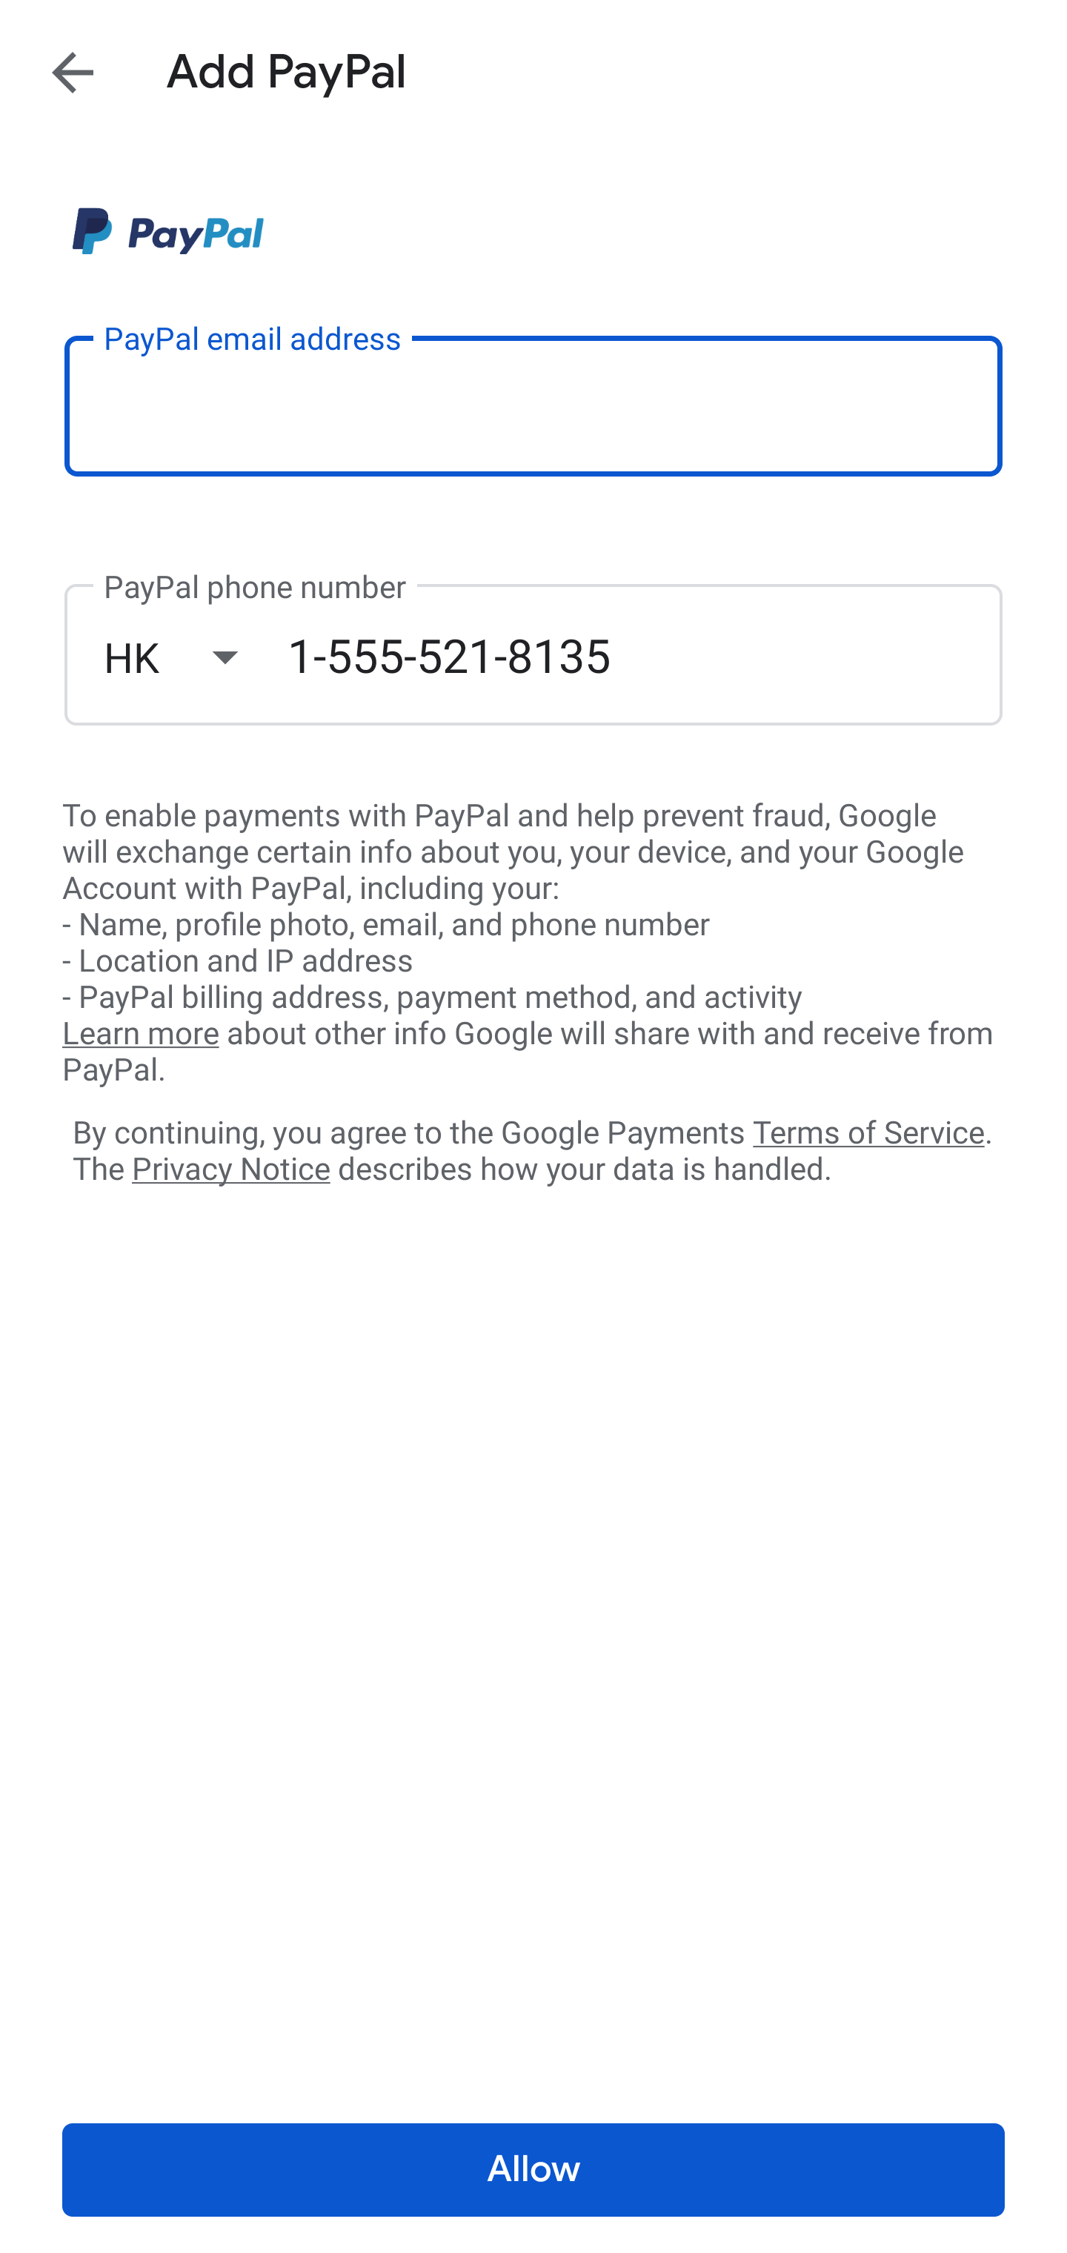 The width and height of the screenshot is (1067, 2253). I want to click on Allow, so click(533, 2170).